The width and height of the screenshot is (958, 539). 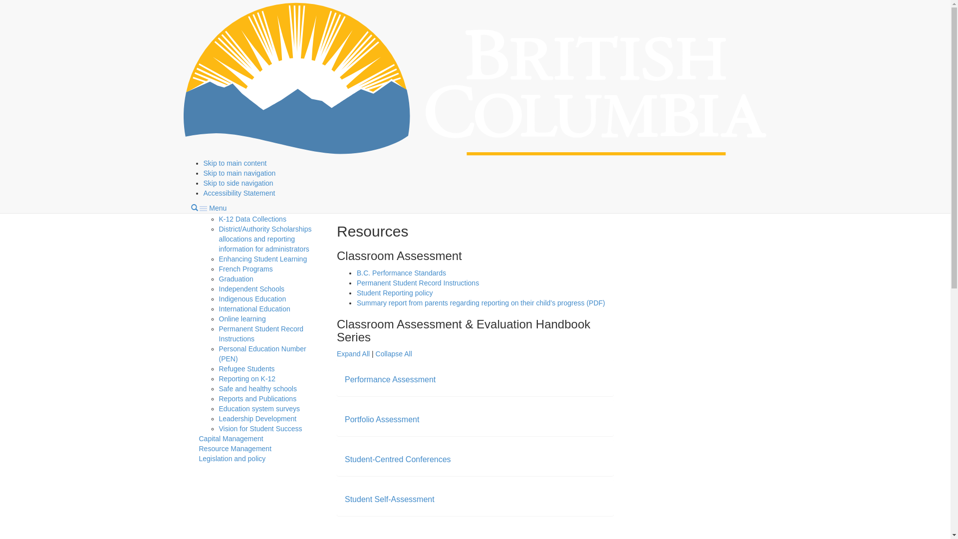 I want to click on Permanent Student Record Instructions, so click(x=418, y=283).